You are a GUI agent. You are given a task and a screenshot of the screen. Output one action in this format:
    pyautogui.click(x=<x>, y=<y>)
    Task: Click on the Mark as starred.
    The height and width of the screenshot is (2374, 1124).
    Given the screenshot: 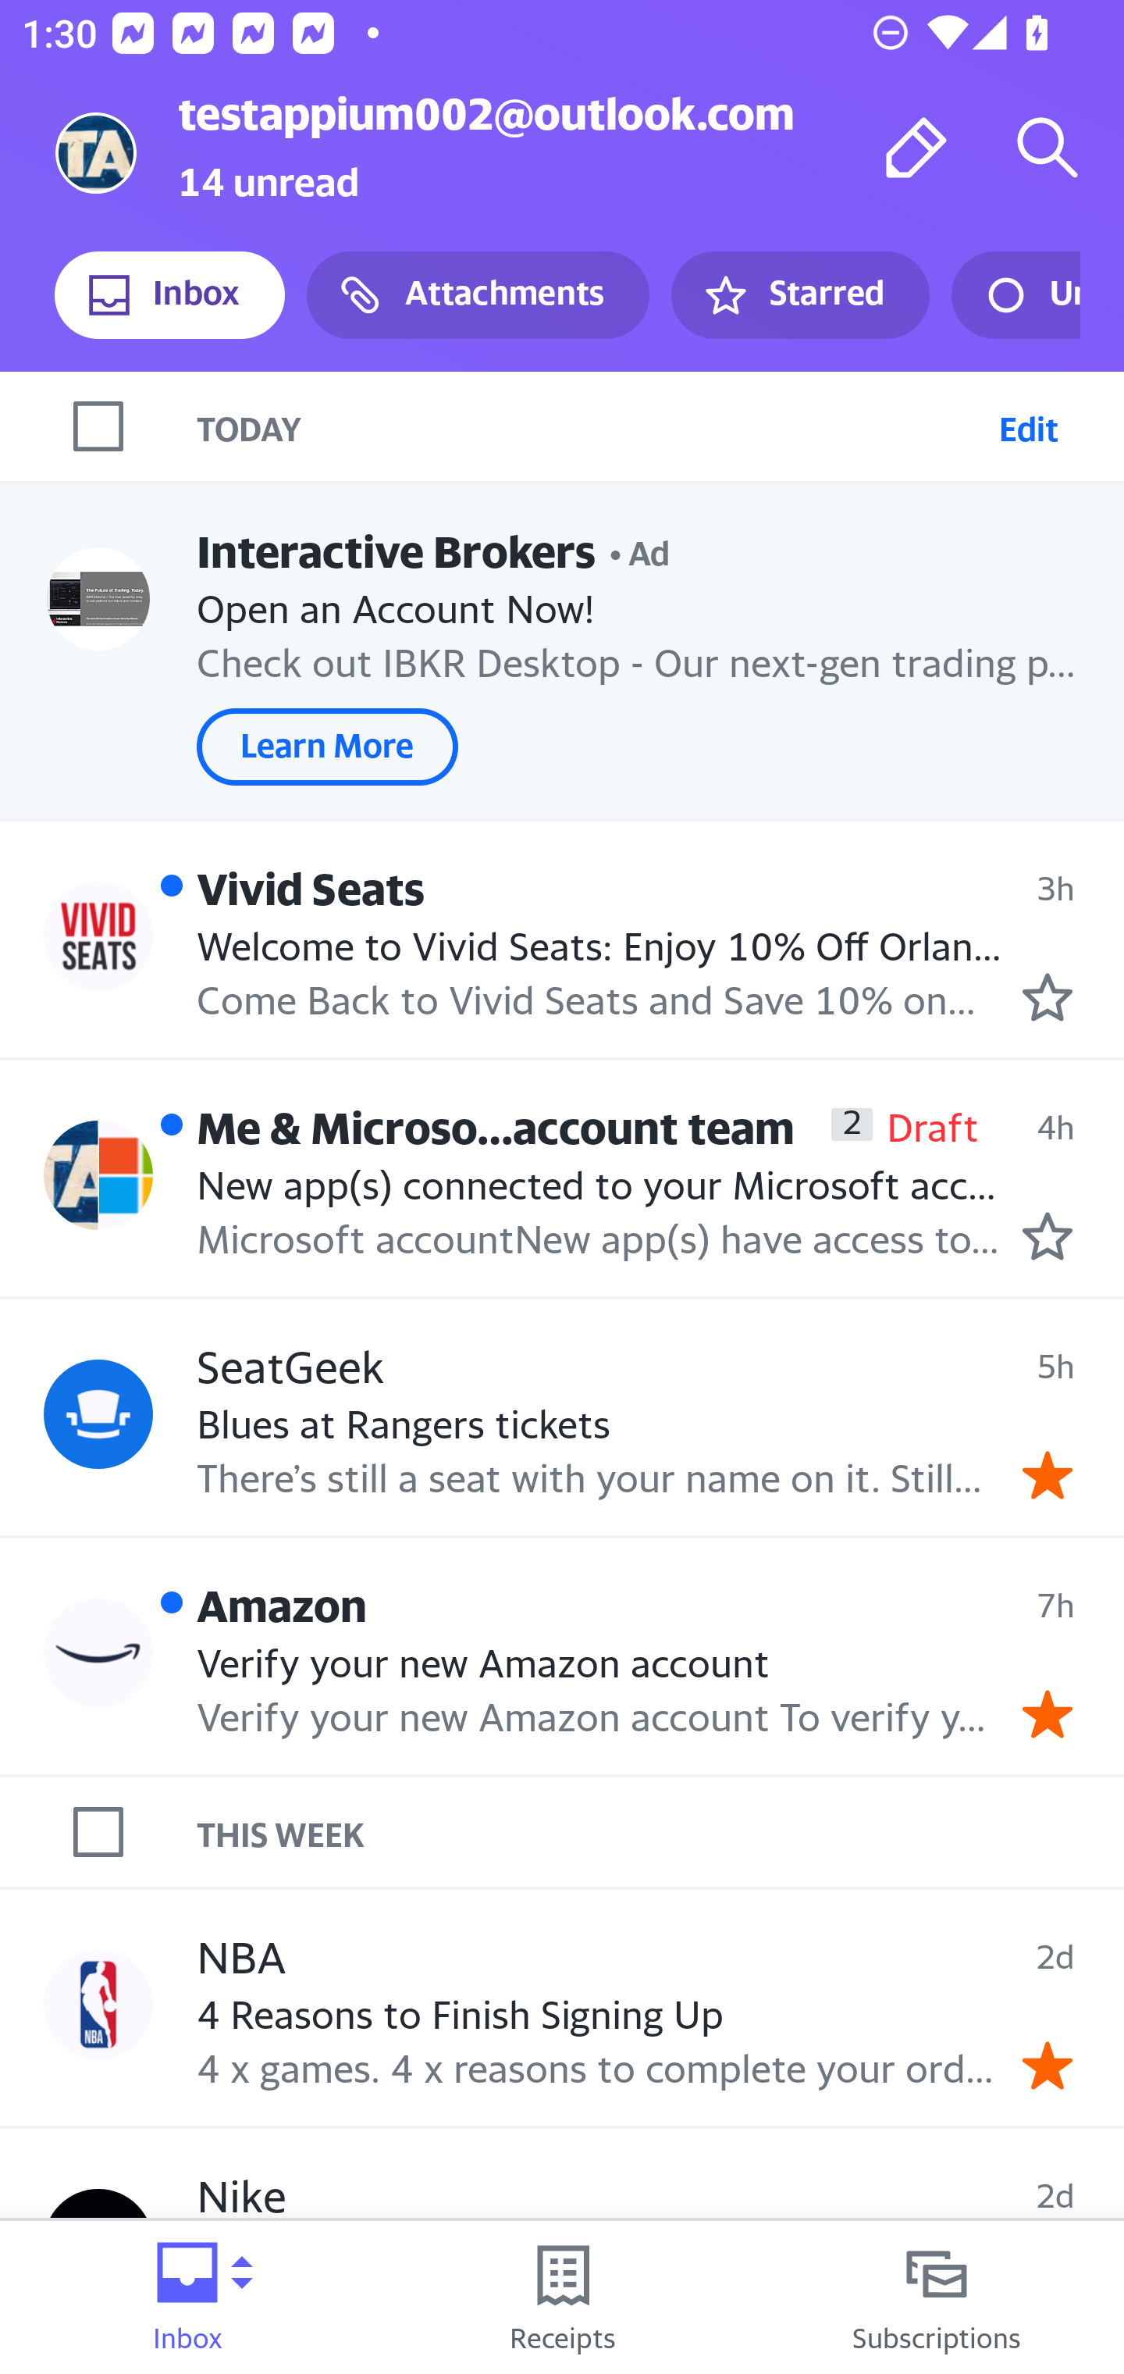 What is the action you would take?
    pyautogui.click(x=1048, y=998)
    